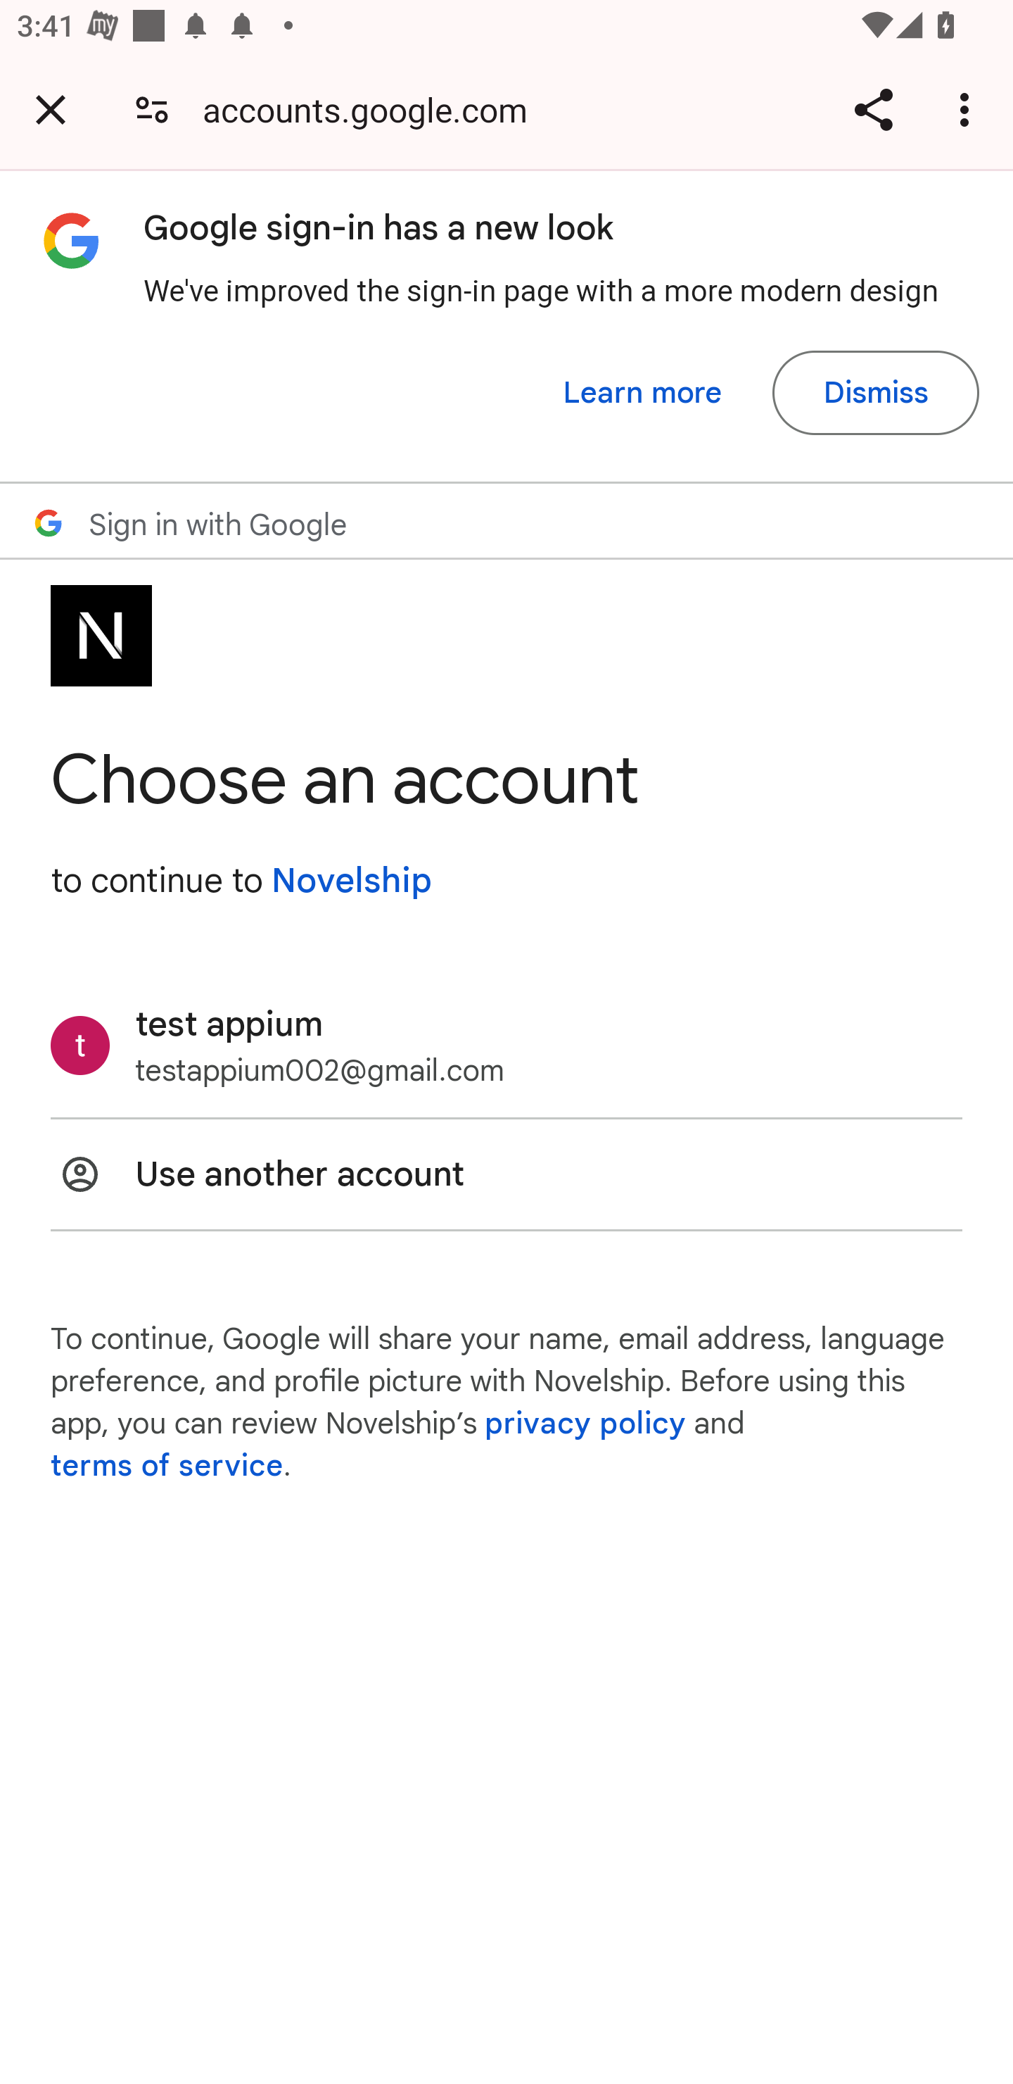 Image resolution: width=1013 pixels, height=2084 pixels. What do you see at coordinates (167, 1466) in the screenshot?
I see `terms of service` at bounding box center [167, 1466].